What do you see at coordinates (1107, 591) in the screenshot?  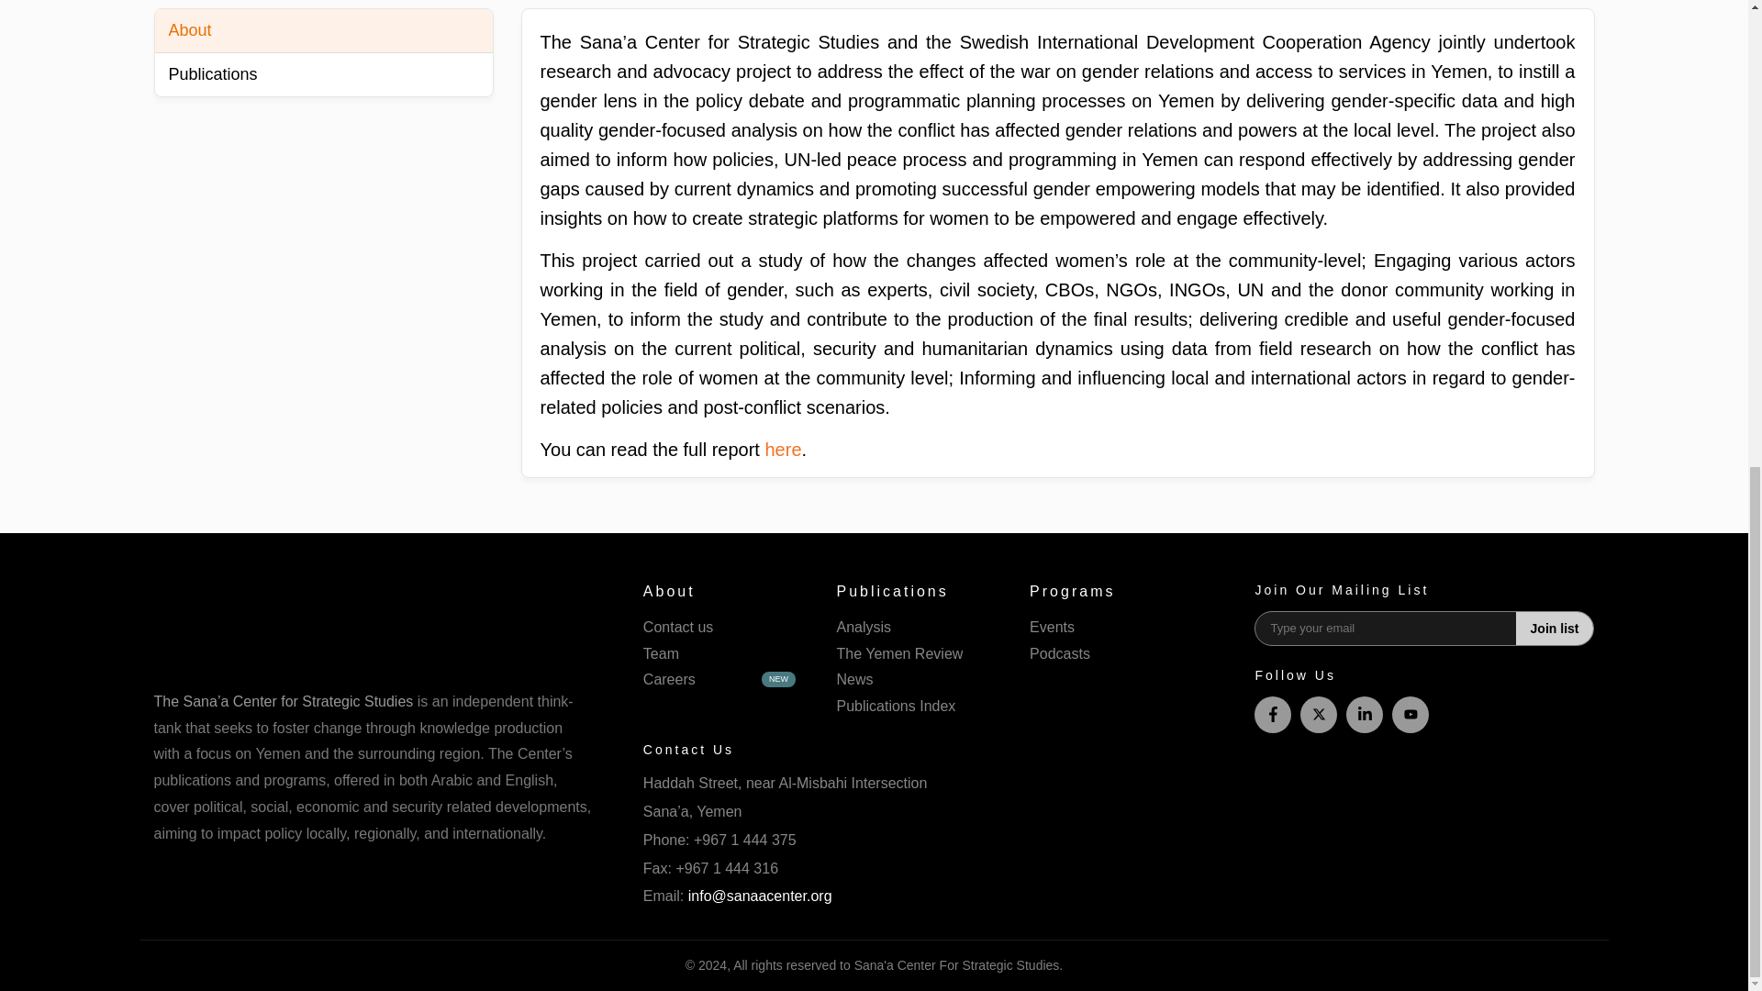 I see `Programs` at bounding box center [1107, 591].